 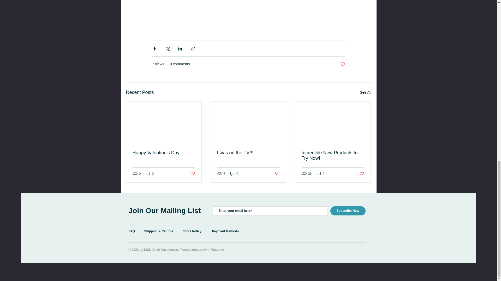 What do you see at coordinates (192, 231) in the screenshot?
I see `Store Policy` at bounding box center [192, 231].